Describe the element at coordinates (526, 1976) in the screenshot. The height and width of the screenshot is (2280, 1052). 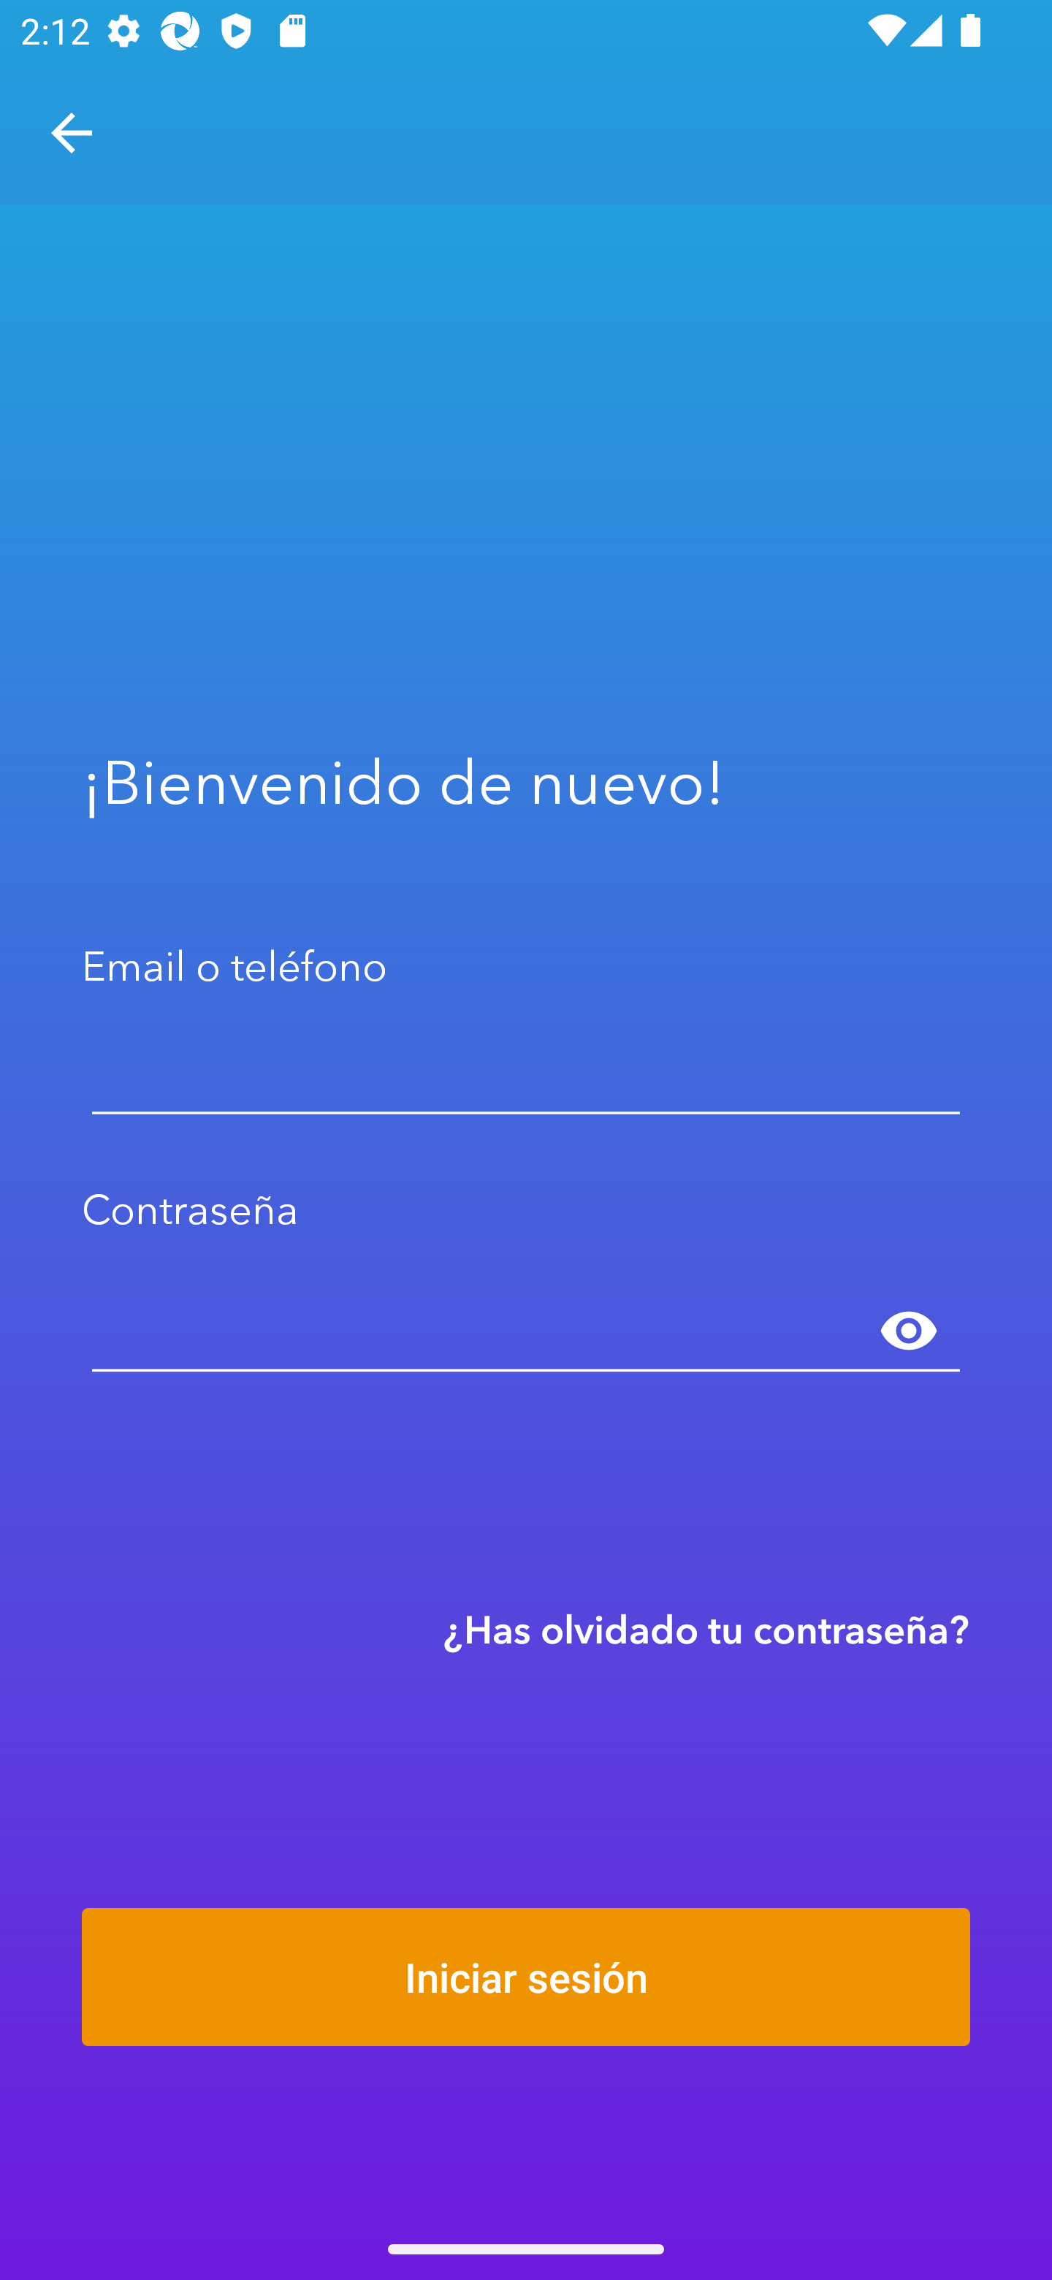
I see `Iniciar sesión` at that location.